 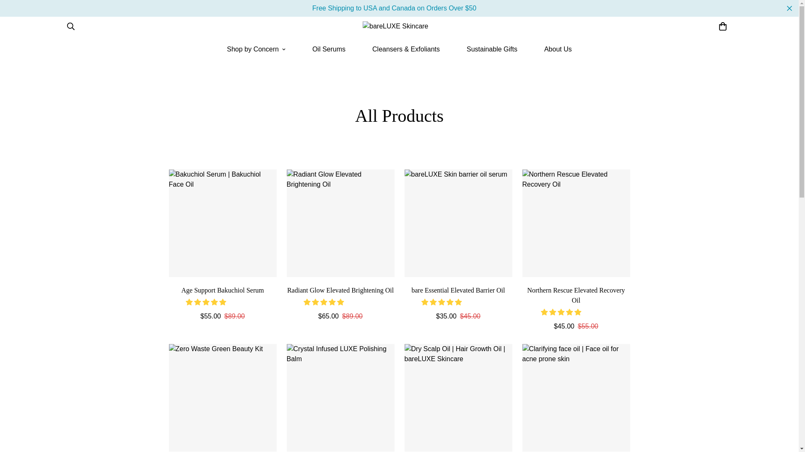 What do you see at coordinates (576, 295) in the screenshot?
I see `Northern Rescue Elevated Recovery Oil` at bounding box center [576, 295].